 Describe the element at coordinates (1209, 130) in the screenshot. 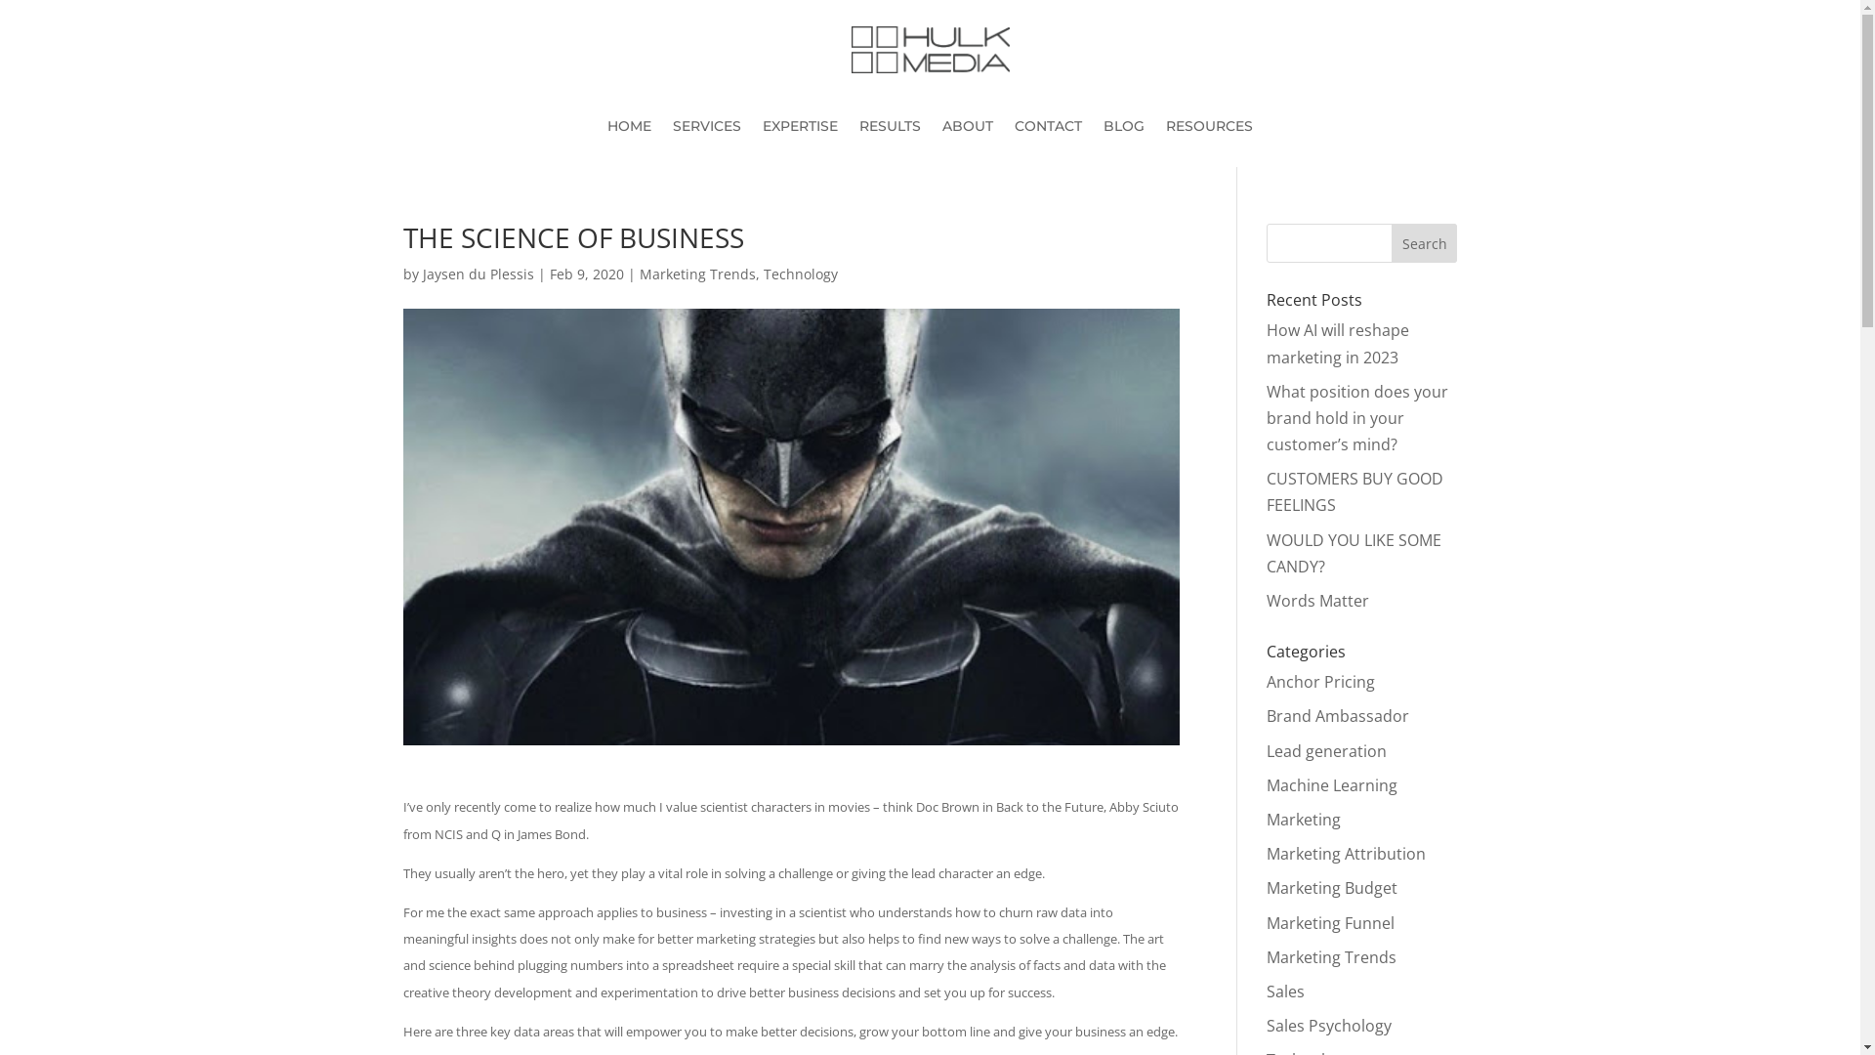

I see `RESOURCES` at that location.